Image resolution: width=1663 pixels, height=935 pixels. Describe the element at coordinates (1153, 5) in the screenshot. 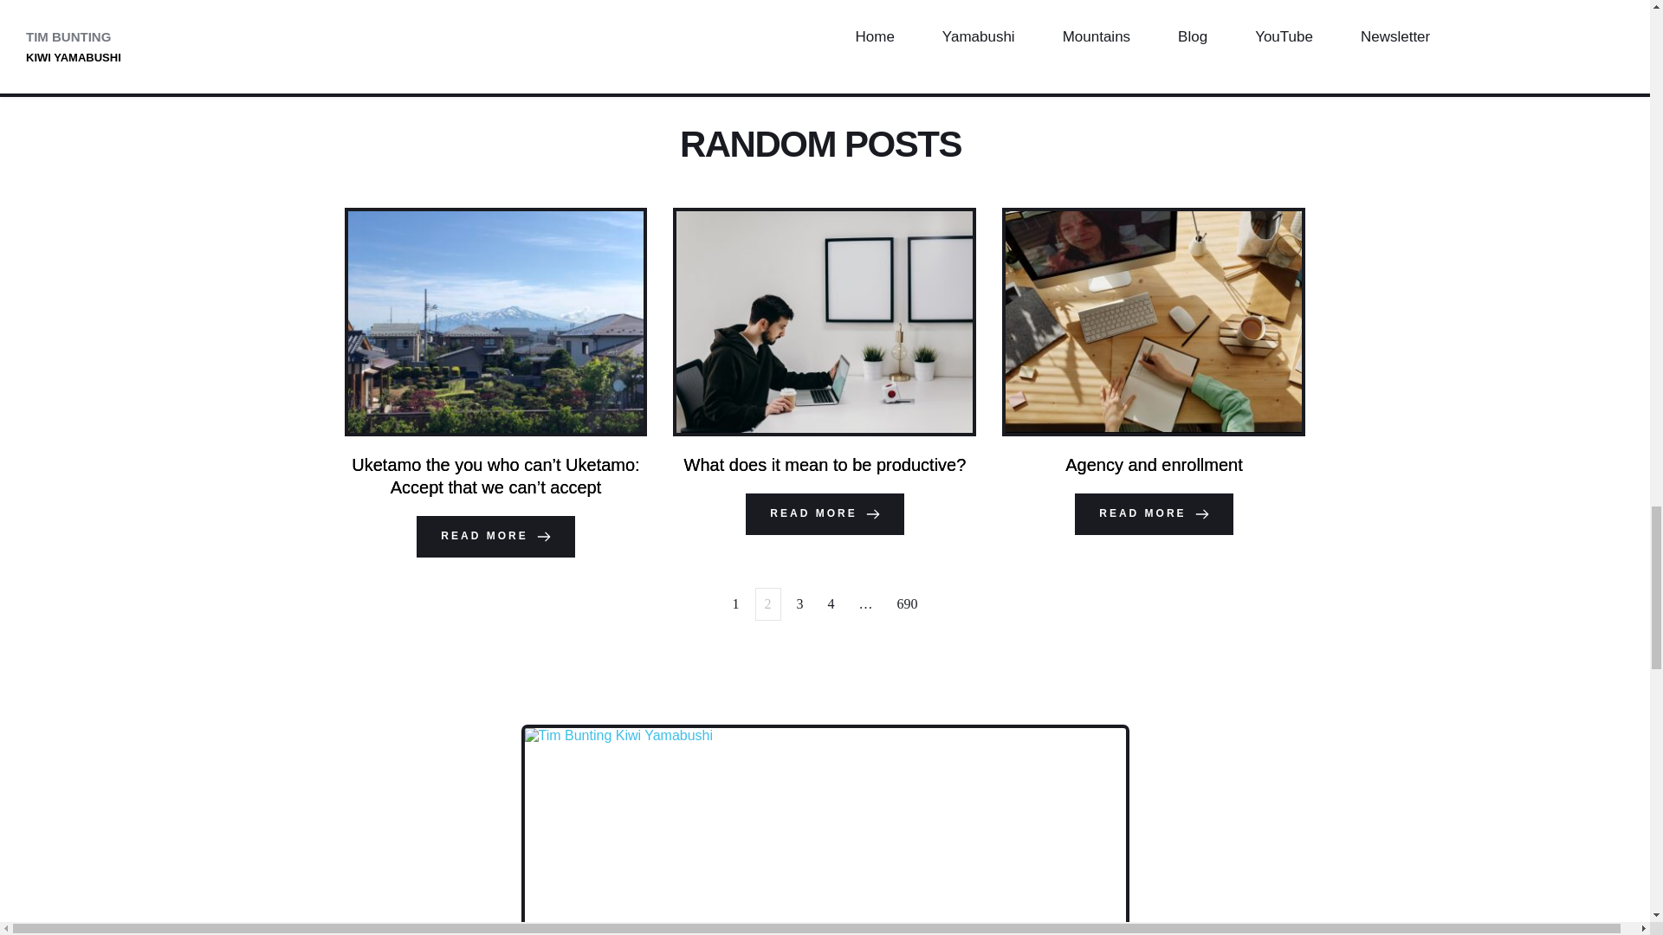

I see `READ MORE` at that location.